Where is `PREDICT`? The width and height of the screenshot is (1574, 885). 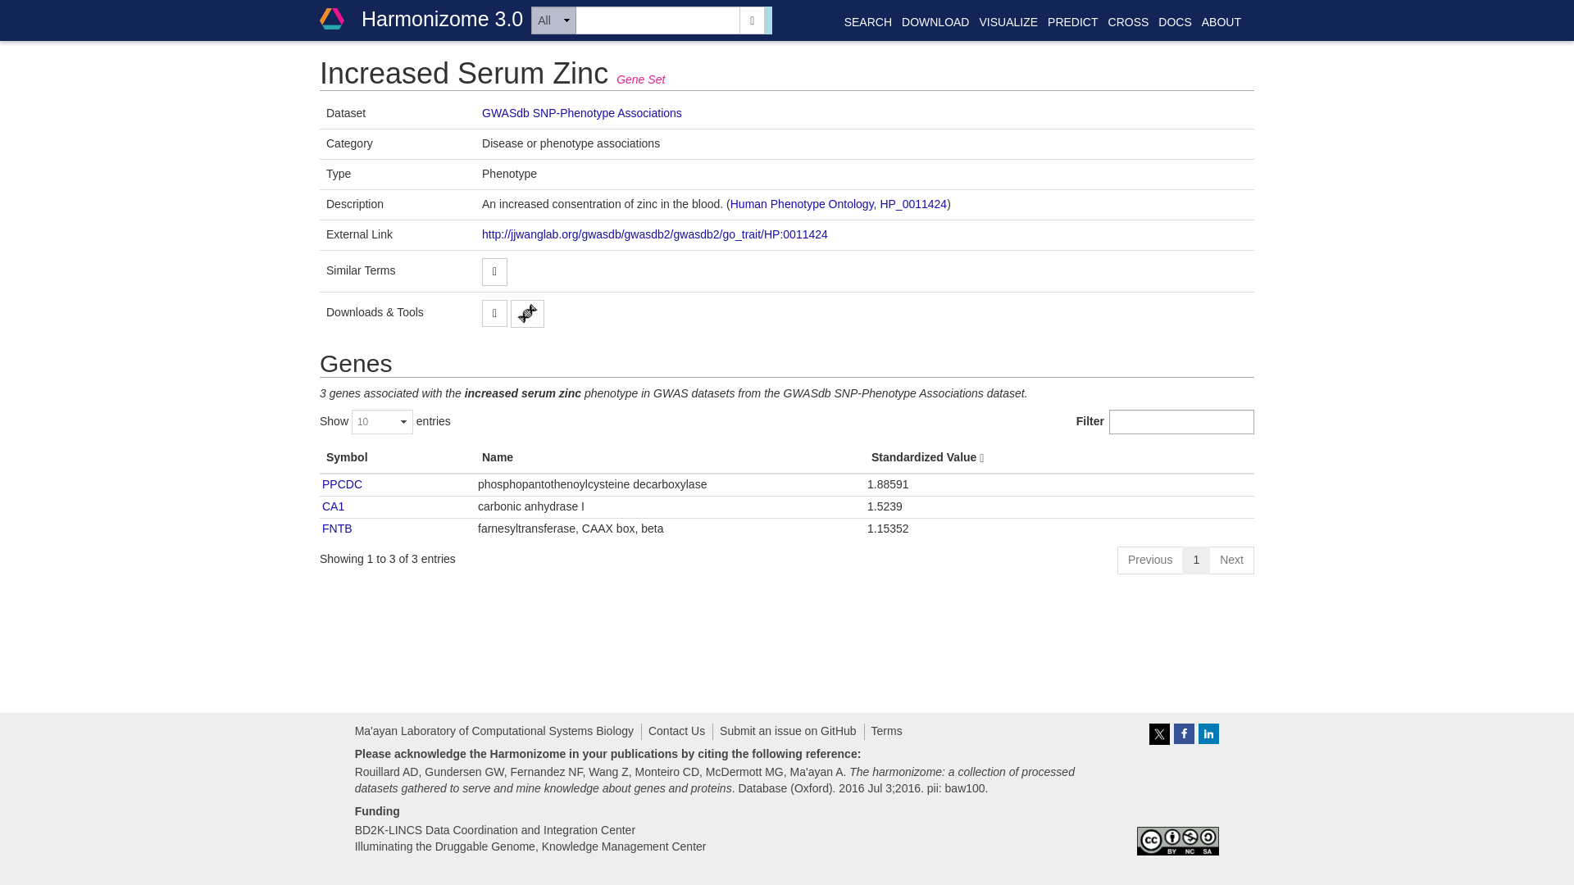 PREDICT is located at coordinates (1072, 21).